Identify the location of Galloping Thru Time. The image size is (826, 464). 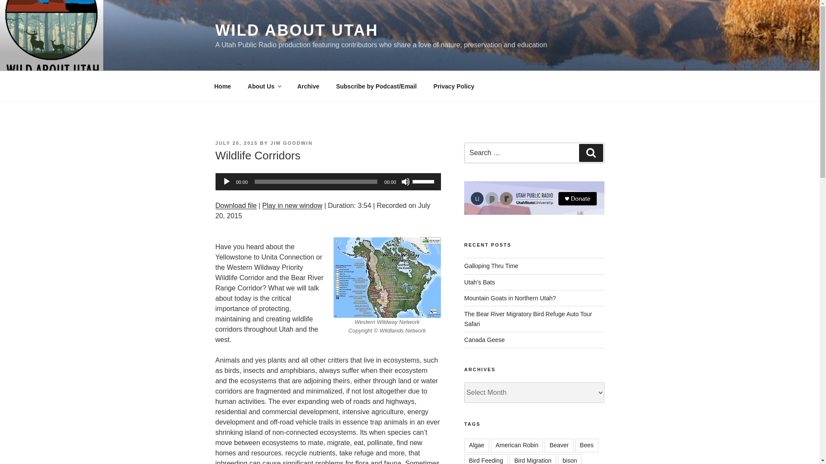
(491, 266).